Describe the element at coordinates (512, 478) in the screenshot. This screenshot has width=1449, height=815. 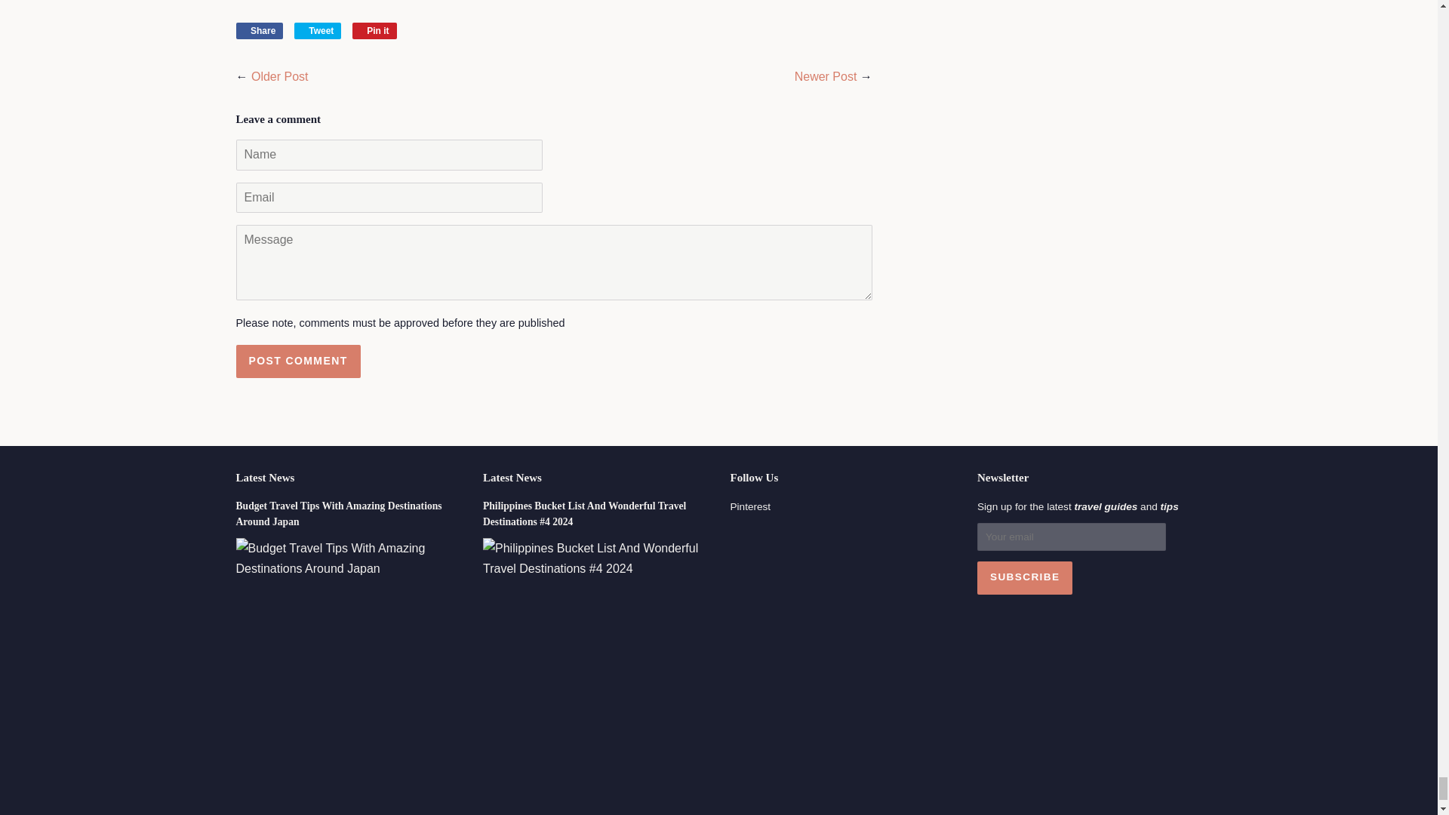
I see `Latest News` at that location.